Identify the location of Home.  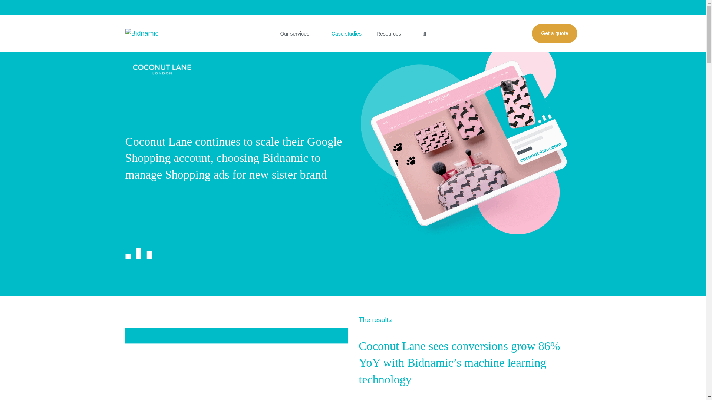
(132, 31).